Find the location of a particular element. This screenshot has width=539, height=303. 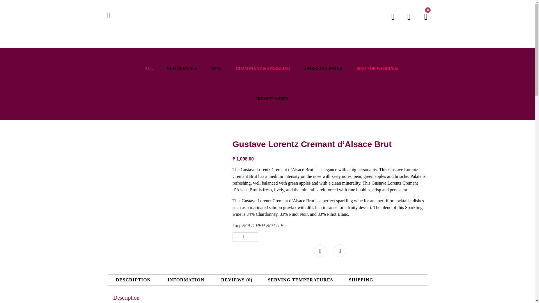

SPARKLING WATER is located at coordinates (323, 68).